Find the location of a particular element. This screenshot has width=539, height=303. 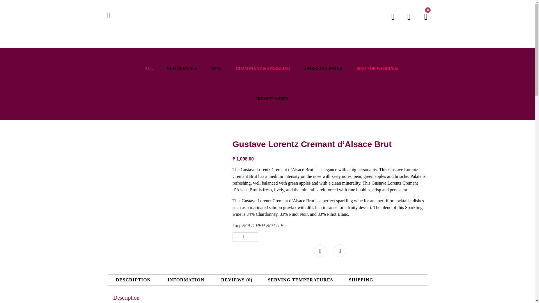

SPARKLING WATER is located at coordinates (323, 68).